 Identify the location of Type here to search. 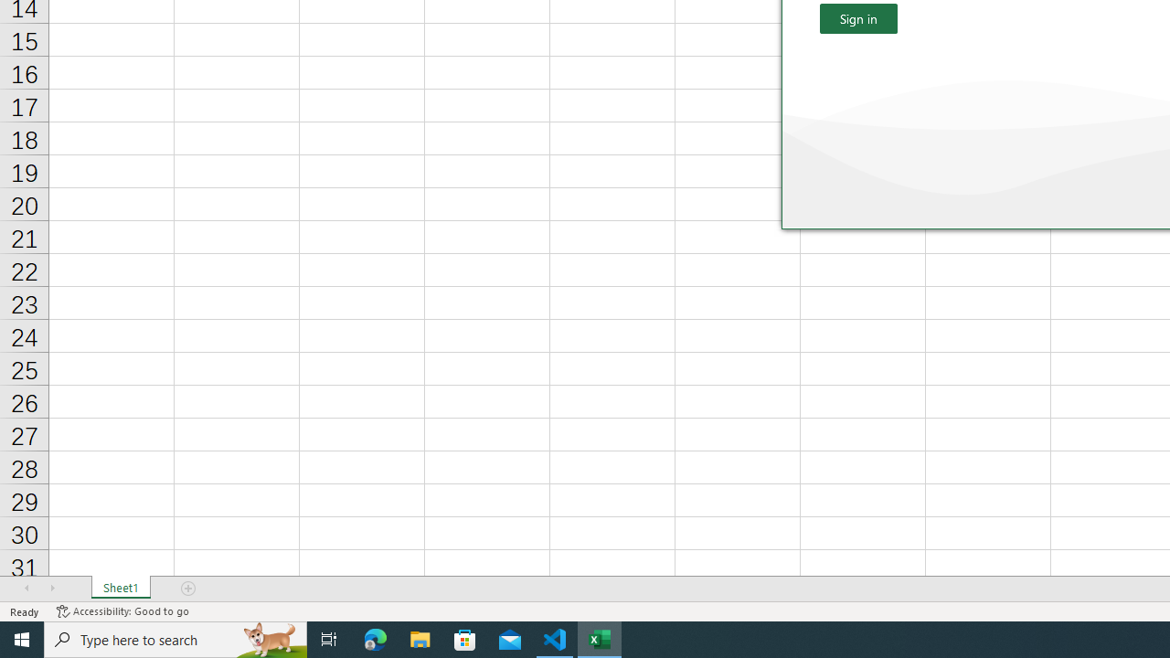
(175, 640).